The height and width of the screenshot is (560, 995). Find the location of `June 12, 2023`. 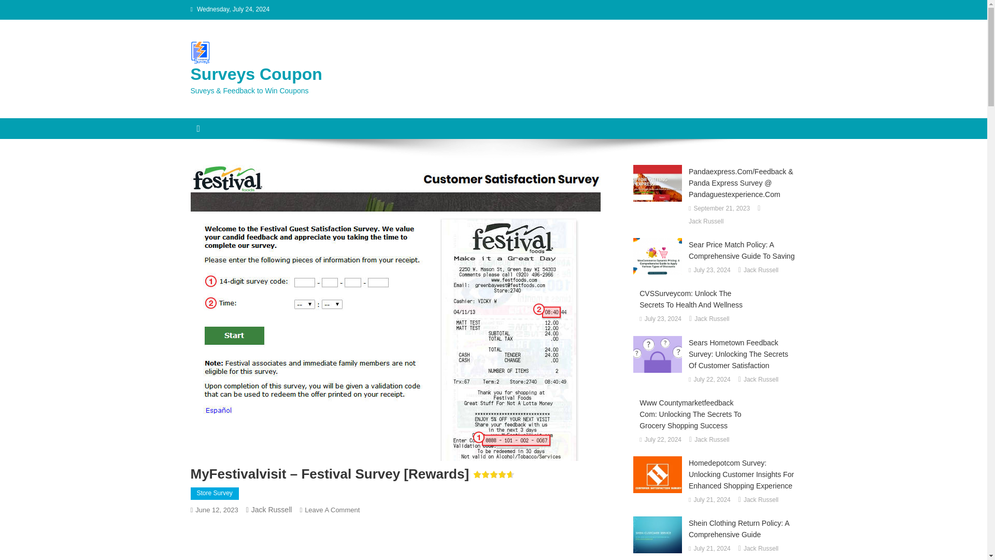

June 12, 2023 is located at coordinates (216, 510).